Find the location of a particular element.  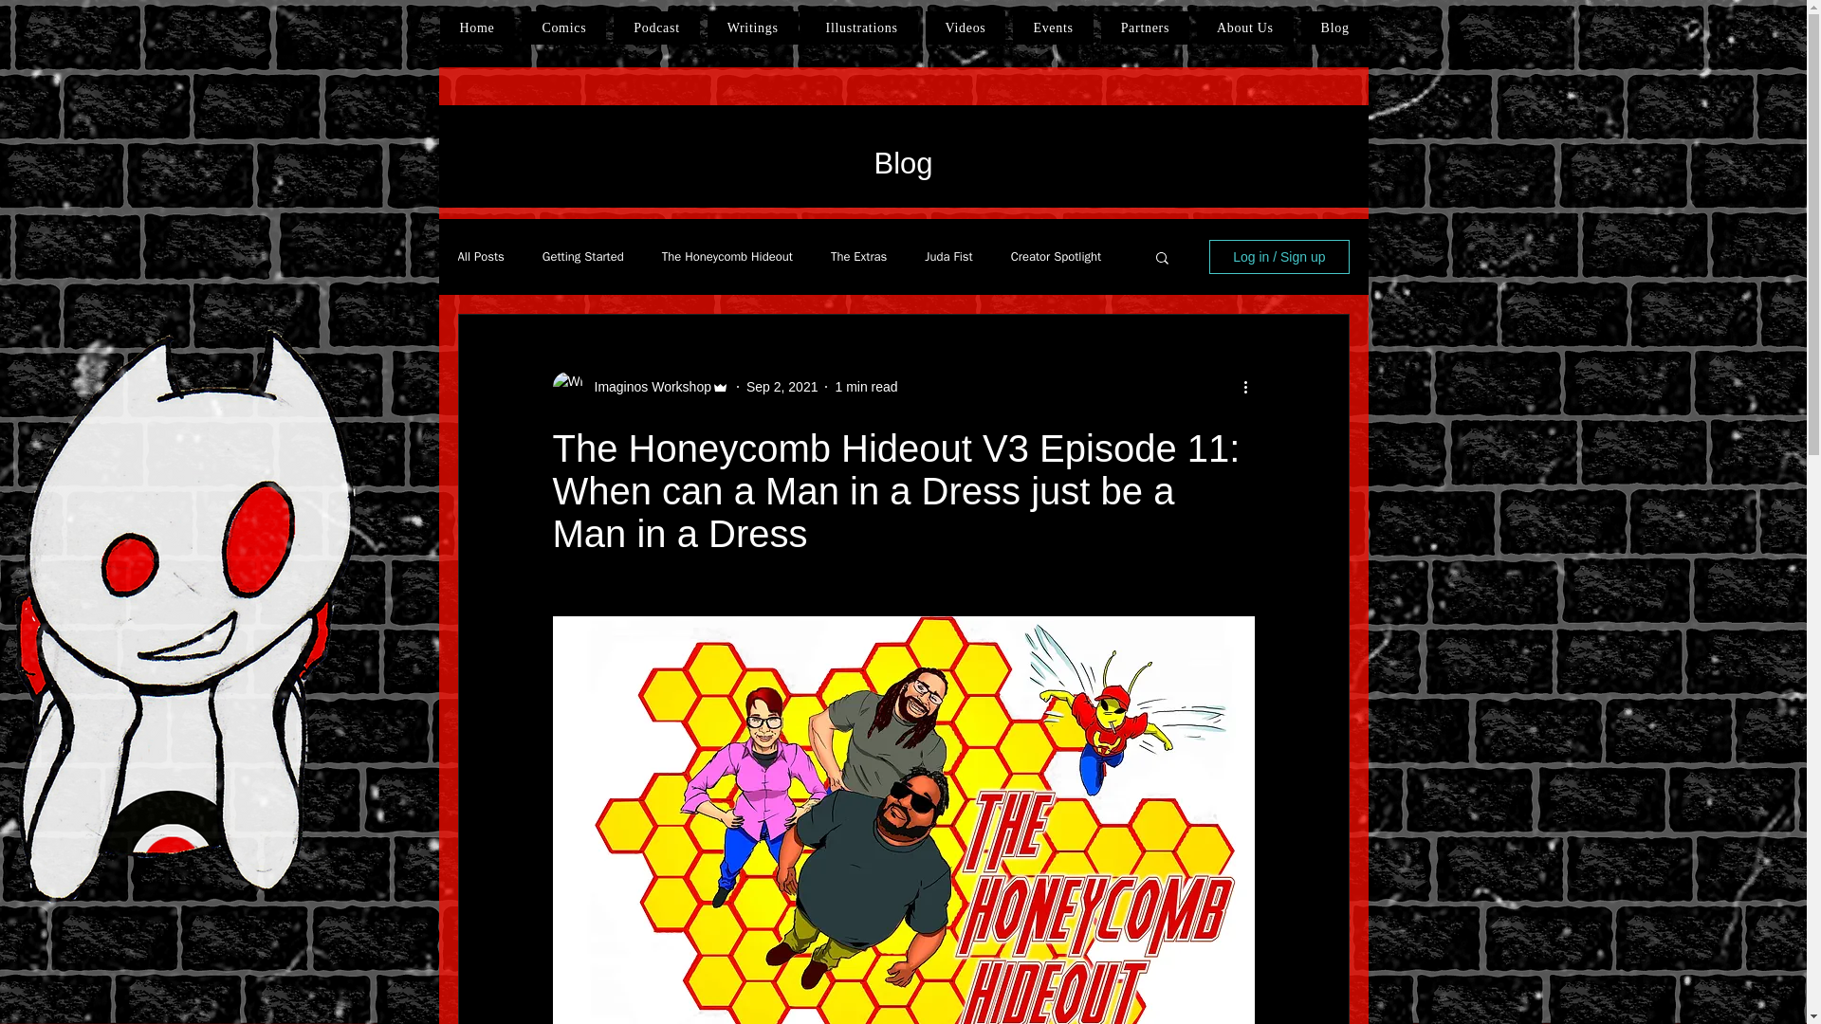

Sep 2, 2021 is located at coordinates (782, 386).